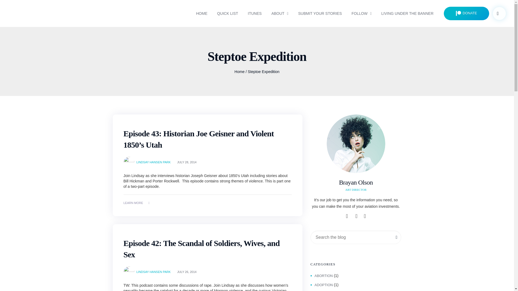  What do you see at coordinates (154, 272) in the screenshot?
I see `LINDSAY HANSEN PARK` at bounding box center [154, 272].